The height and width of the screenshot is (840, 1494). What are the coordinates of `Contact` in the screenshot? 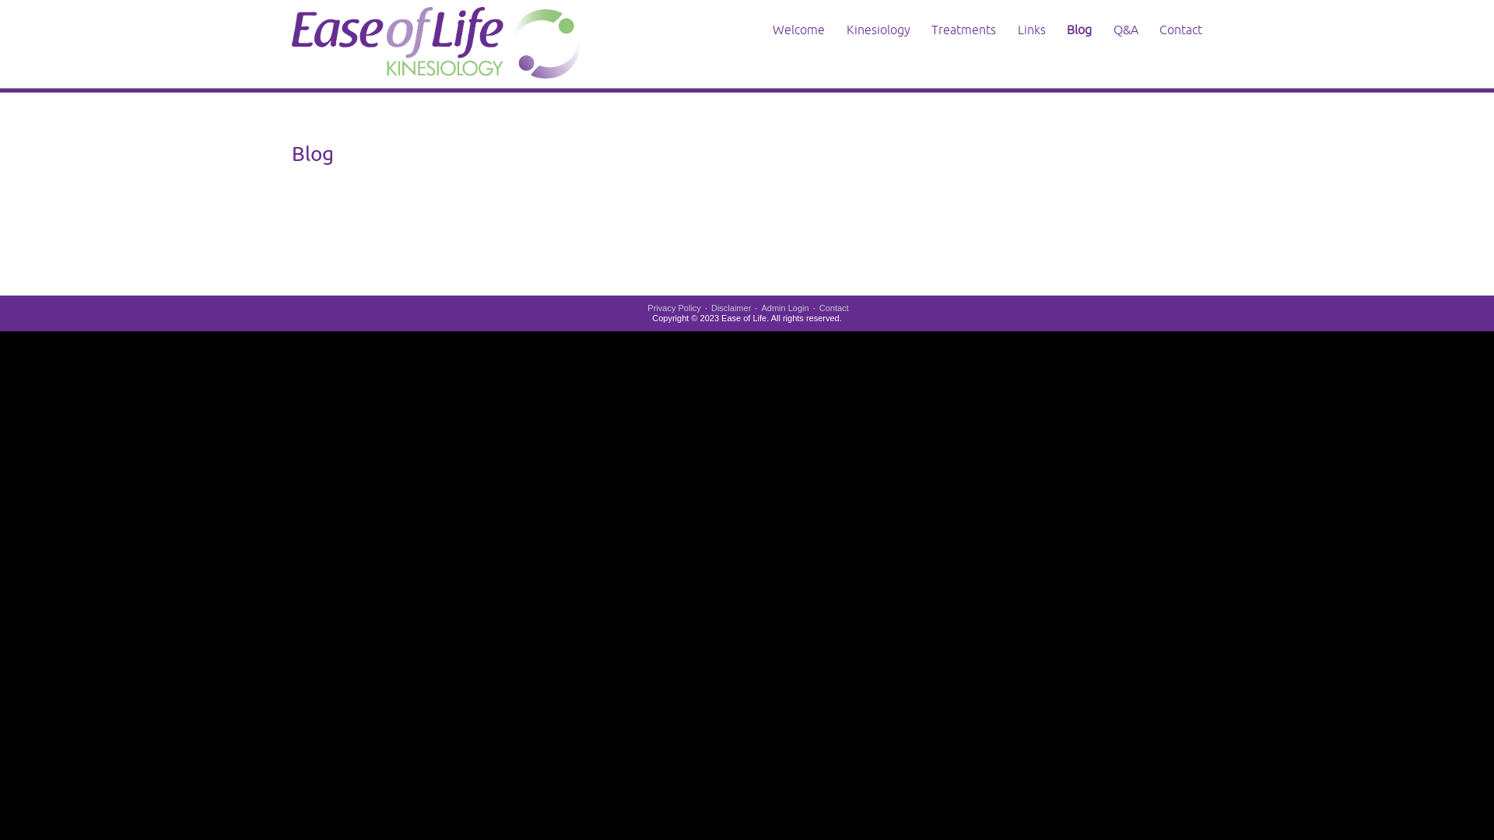 It's located at (1181, 30).